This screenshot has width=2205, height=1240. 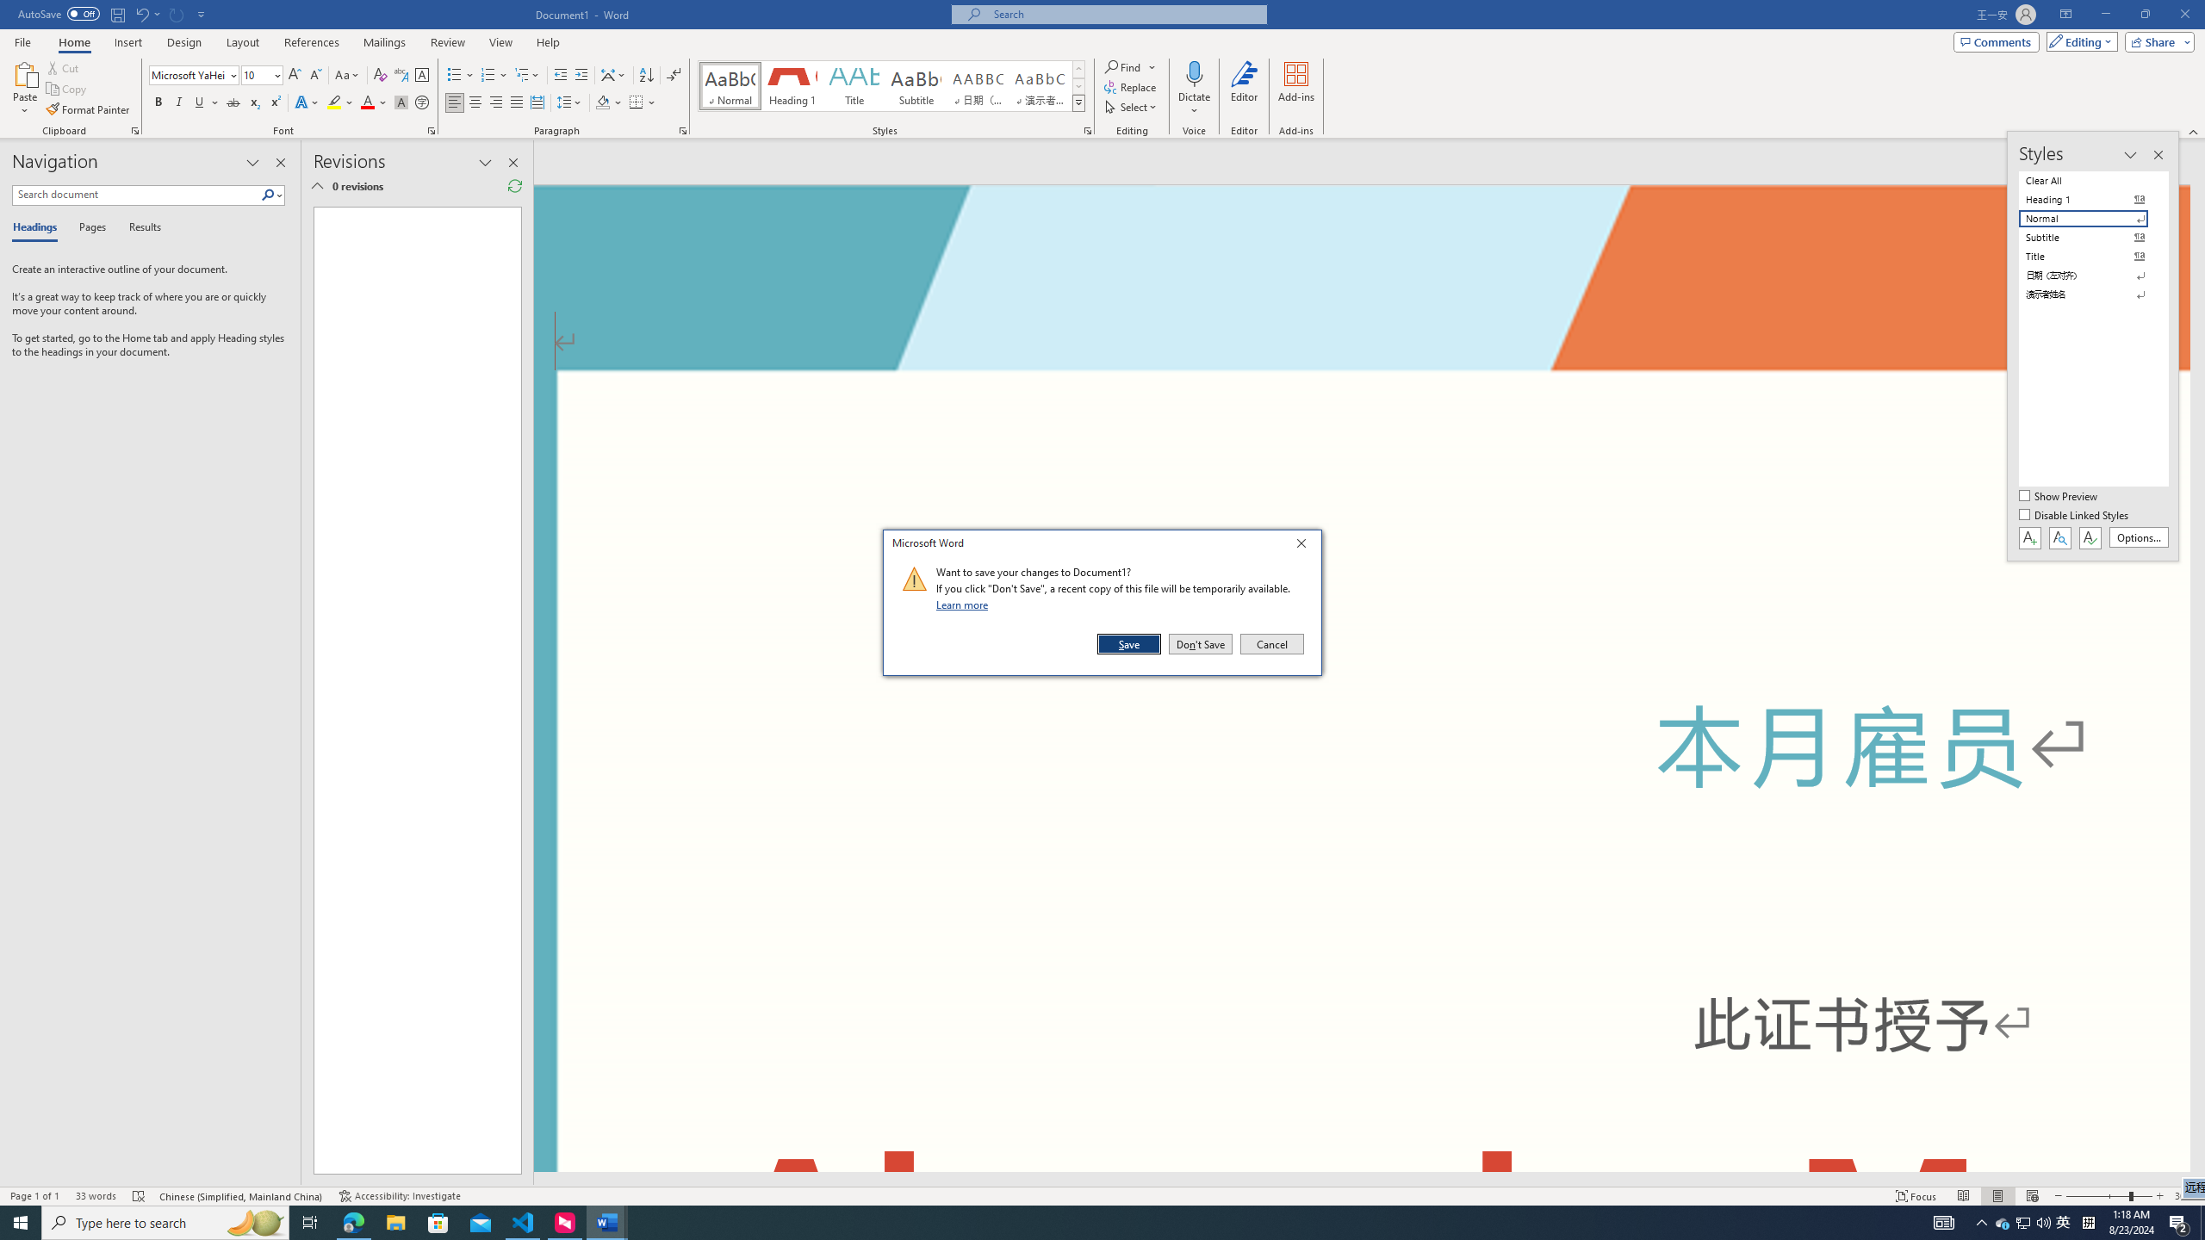 What do you see at coordinates (140, 1196) in the screenshot?
I see `Spelling and Grammar Check Errors` at bounding box center [140, 1196].